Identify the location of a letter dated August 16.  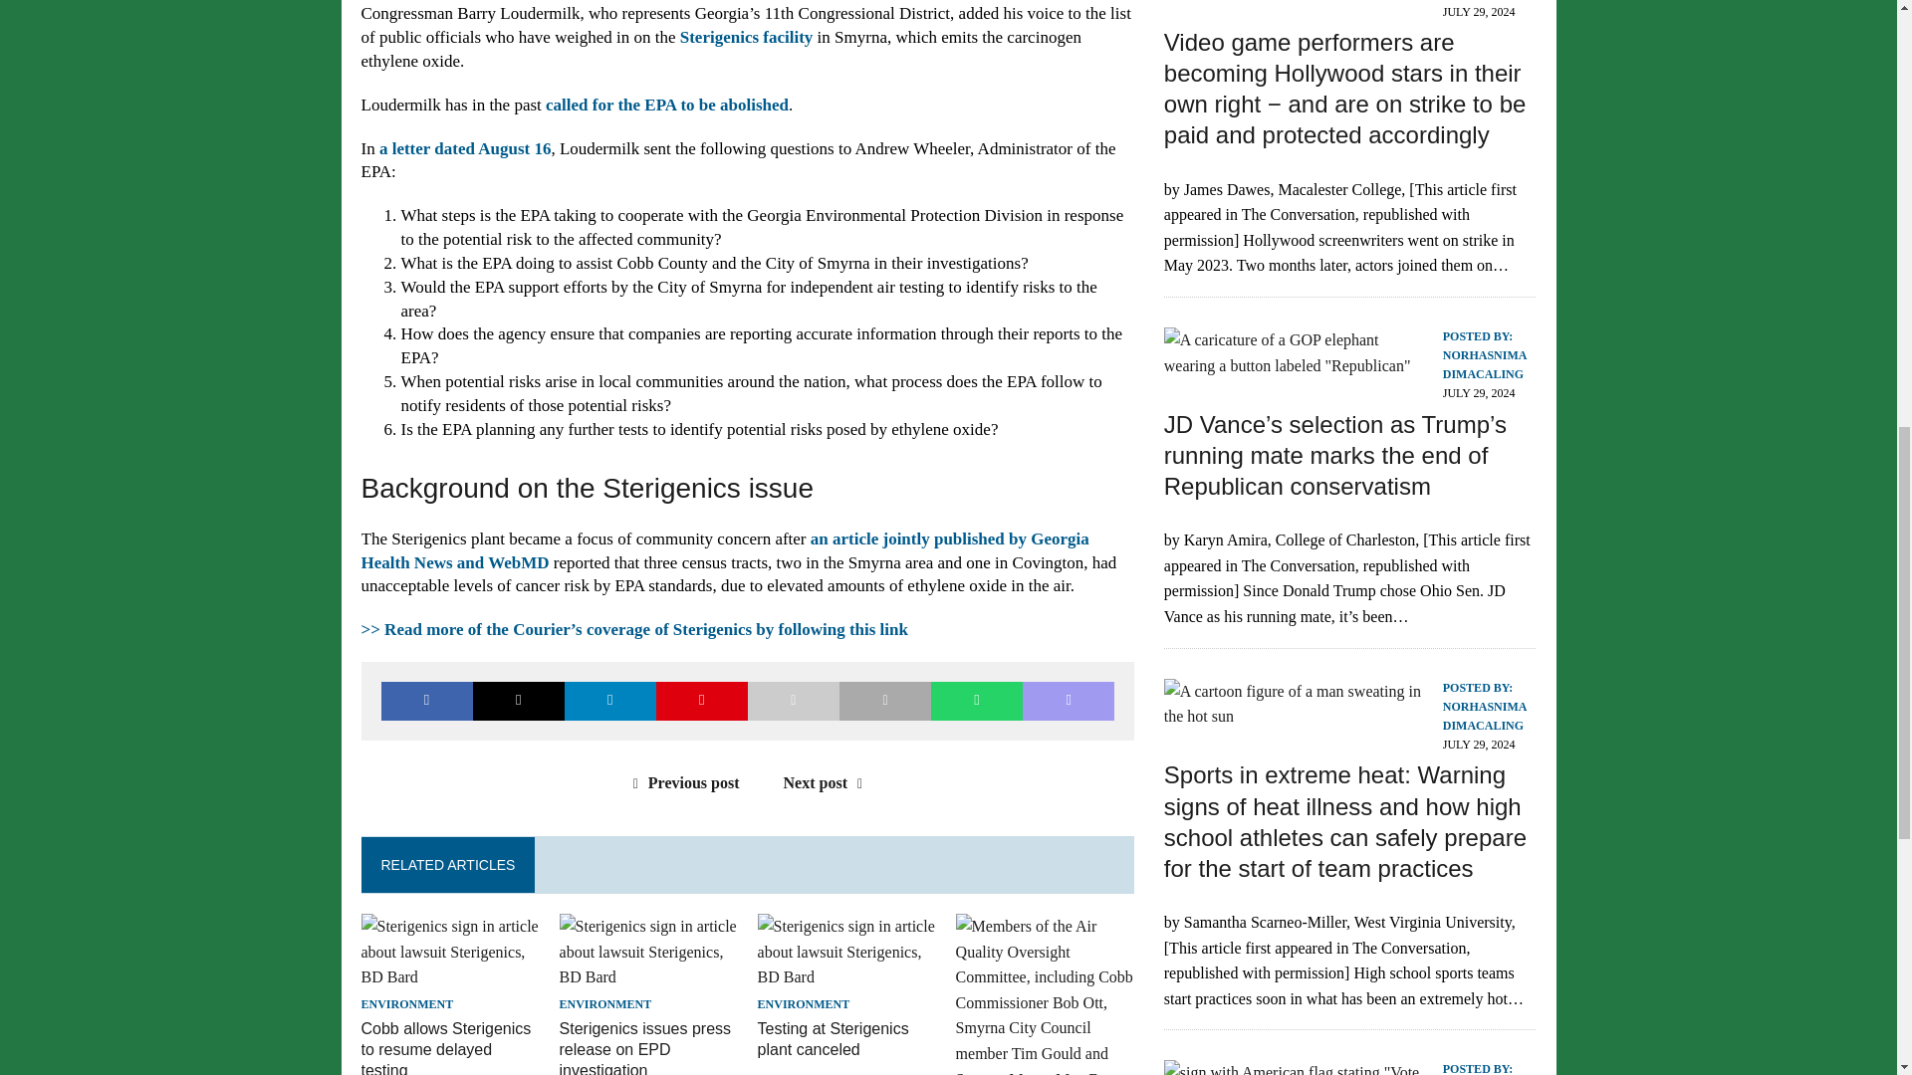
(465, 148).